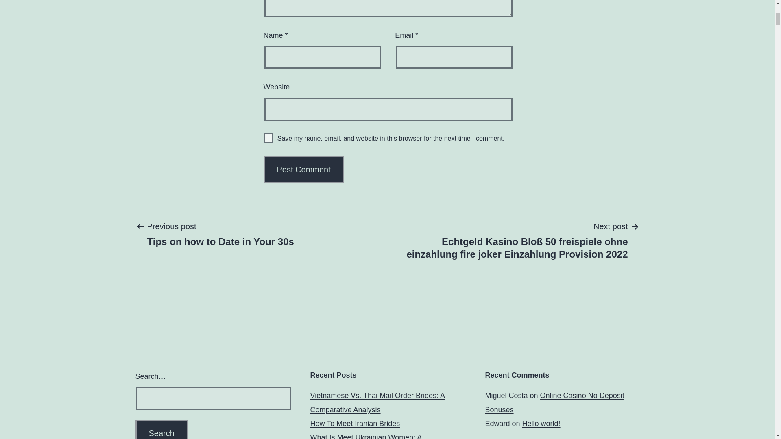  I want to click on yes, so click(304, 170).